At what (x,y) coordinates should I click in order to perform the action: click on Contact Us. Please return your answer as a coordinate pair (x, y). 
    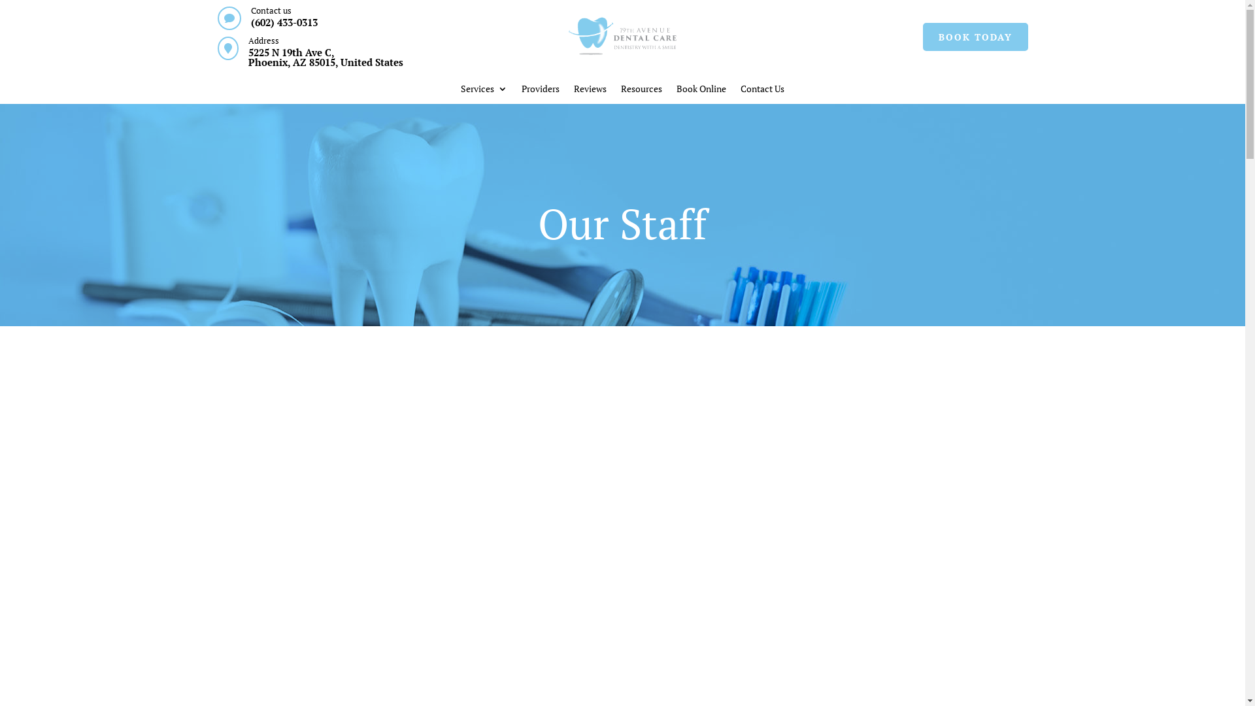
    Looking at the image, I should click on (762, 92).